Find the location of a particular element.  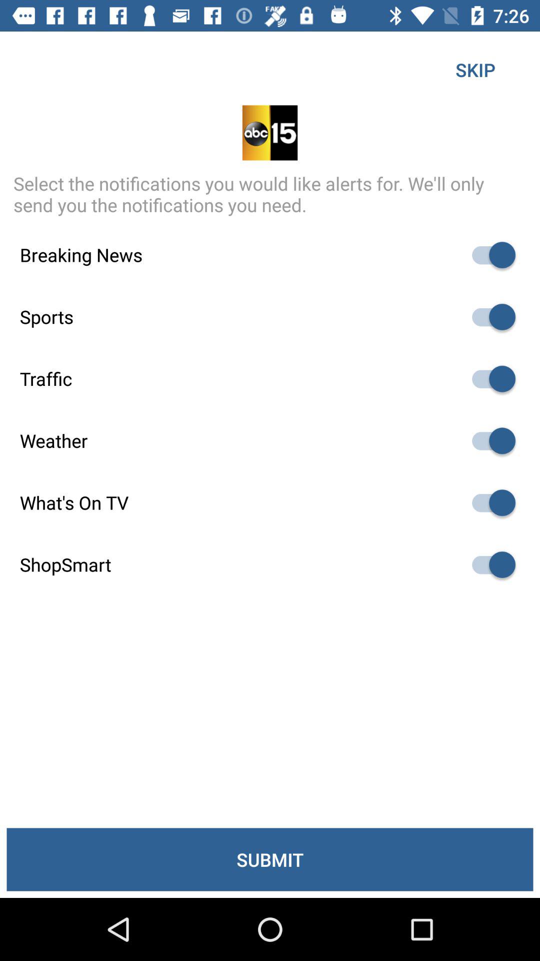

taggle the autoplay option is located at coordinates (489, 503).